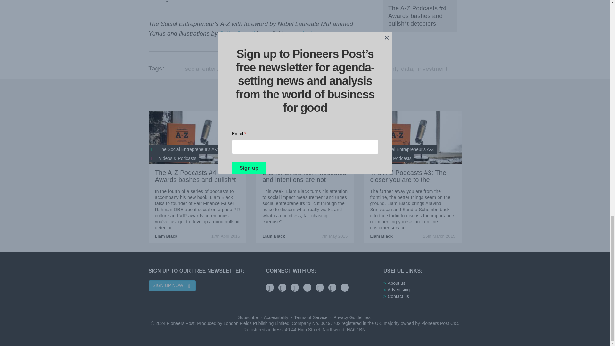 The width and height of the screenshot is (615, 346). Describe the element at coordinates (185, 149) in the screenshot. I see `The Social Entrepreneur's A-Z` at that location.